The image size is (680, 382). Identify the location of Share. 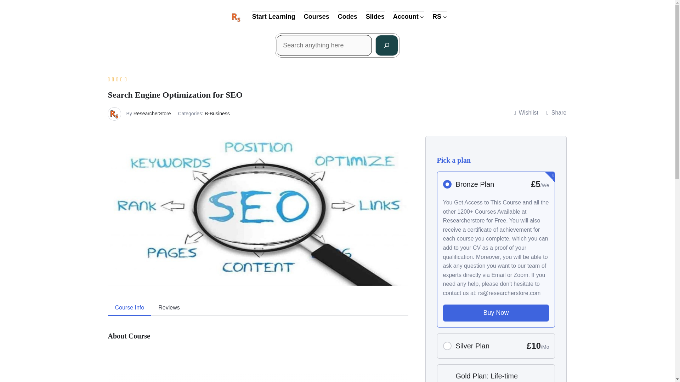
(556, 112).